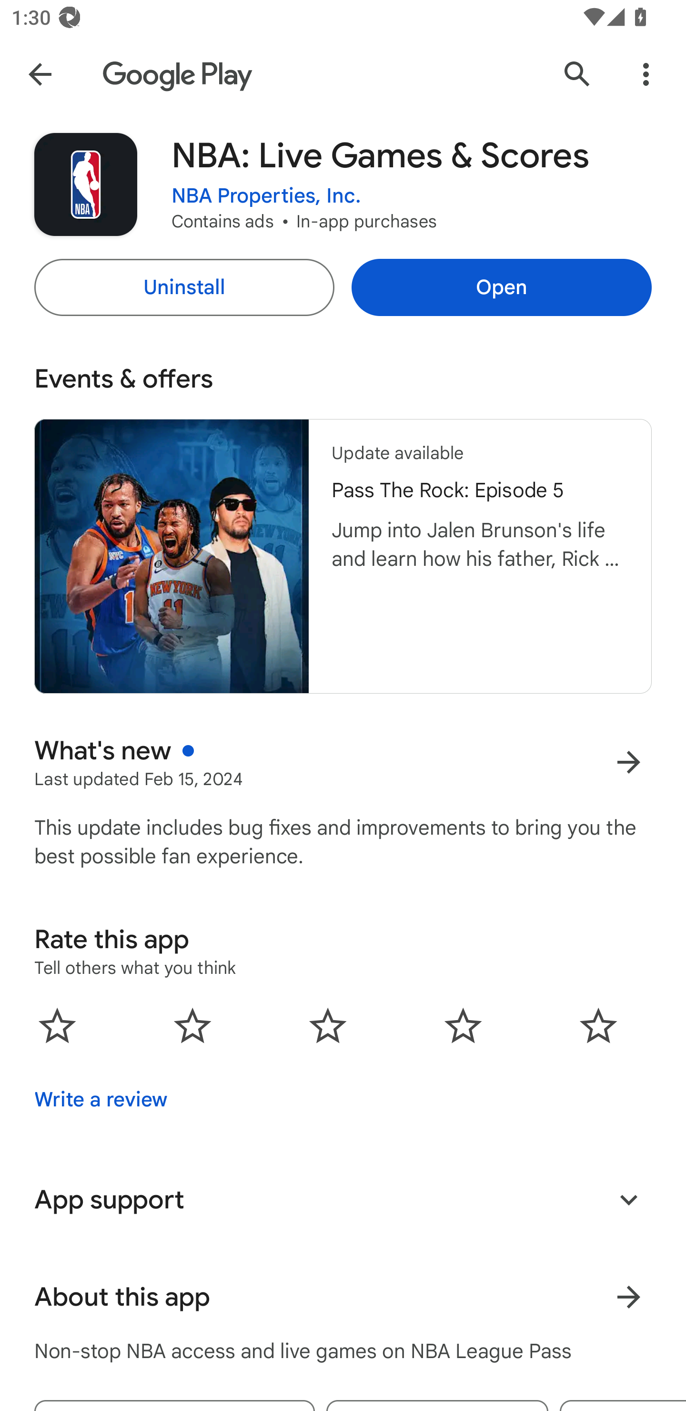 The width and height of the screenshot is (686, 1411). What do you see at coordinates (266, 196) in the screenshot?
I see `NBA Properties, Inc.` at bounding box center [266, 196].